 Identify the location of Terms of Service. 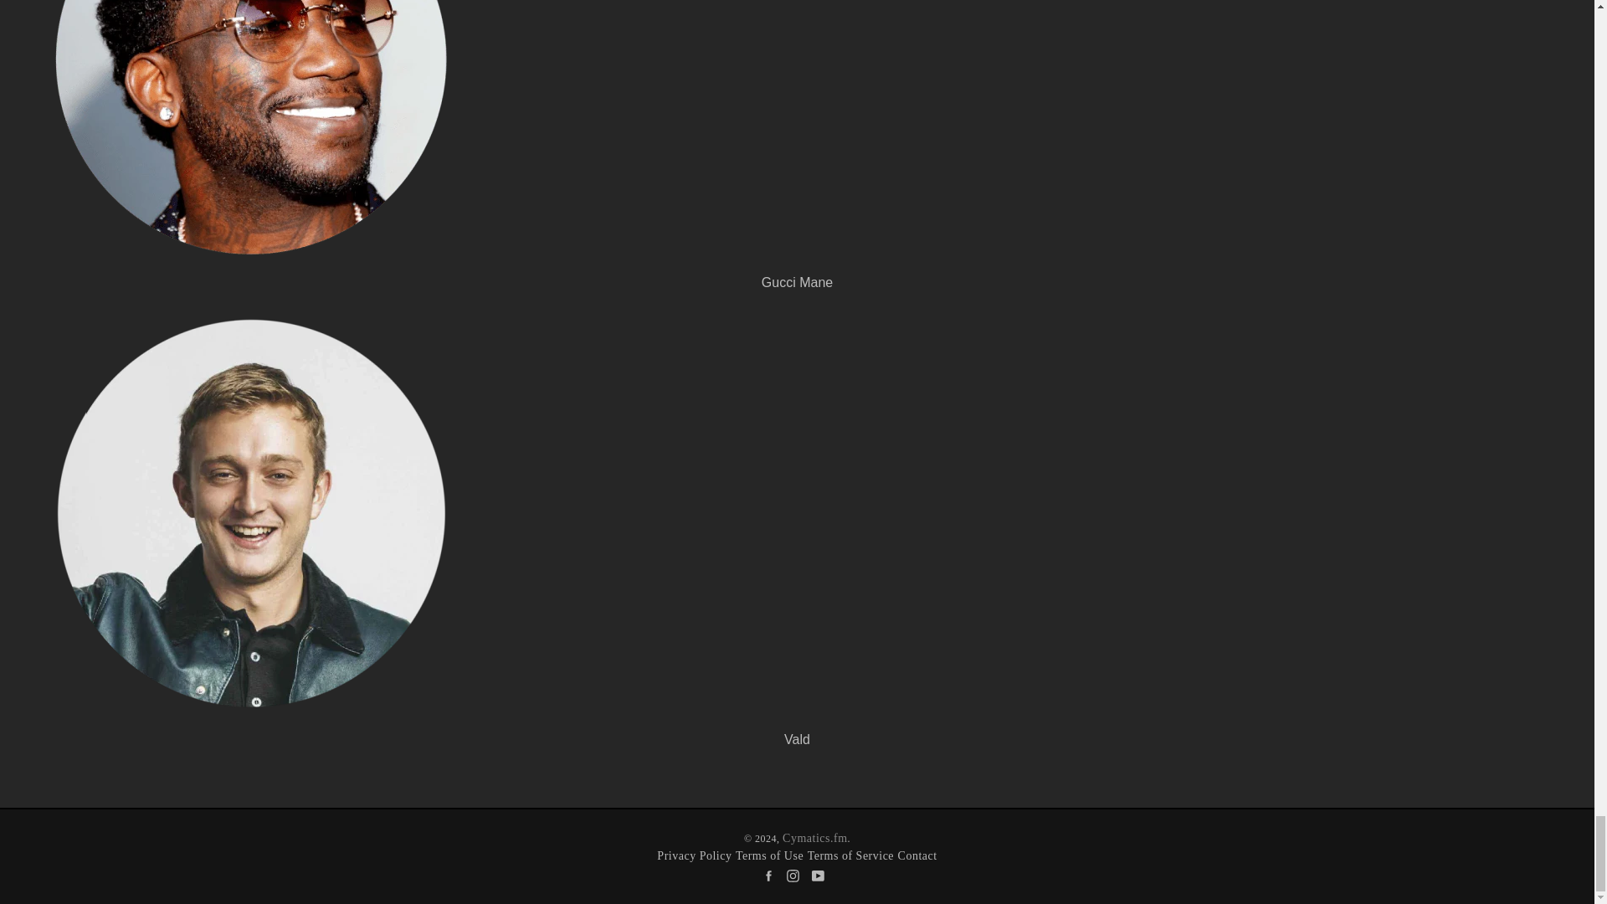
(850, 855).